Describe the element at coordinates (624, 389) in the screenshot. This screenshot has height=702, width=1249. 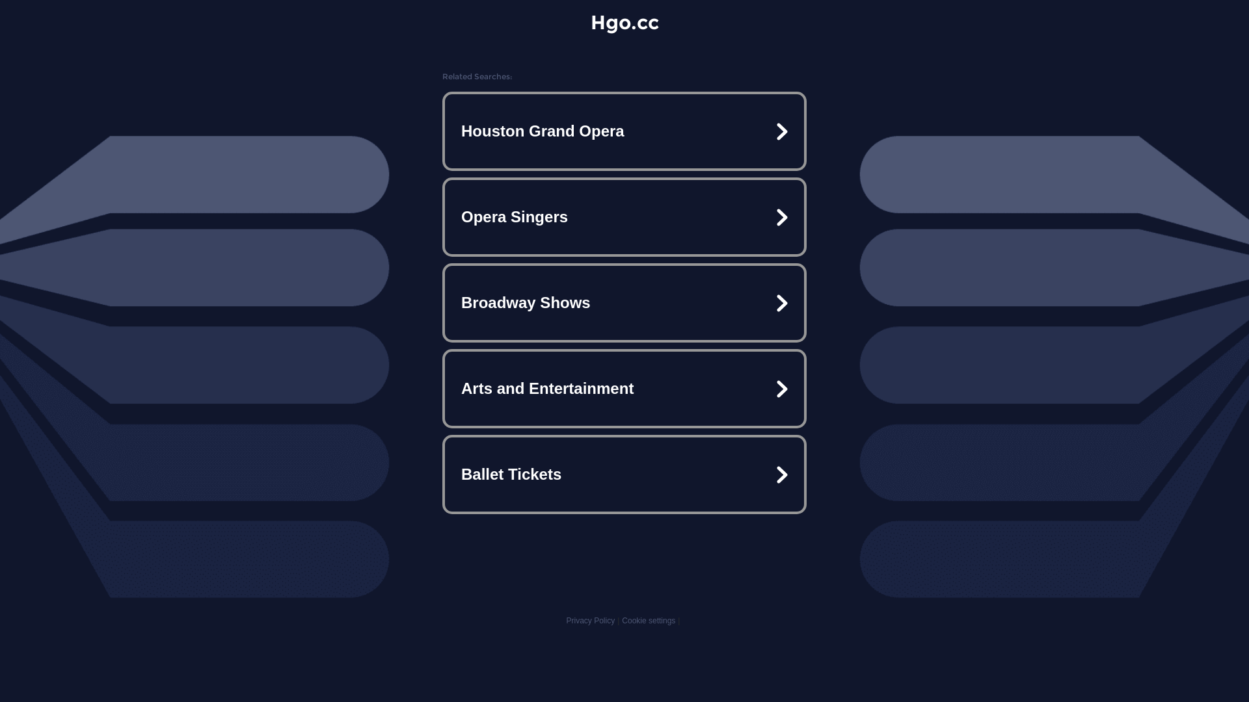
I see `Arts and Entertainment` at that location.